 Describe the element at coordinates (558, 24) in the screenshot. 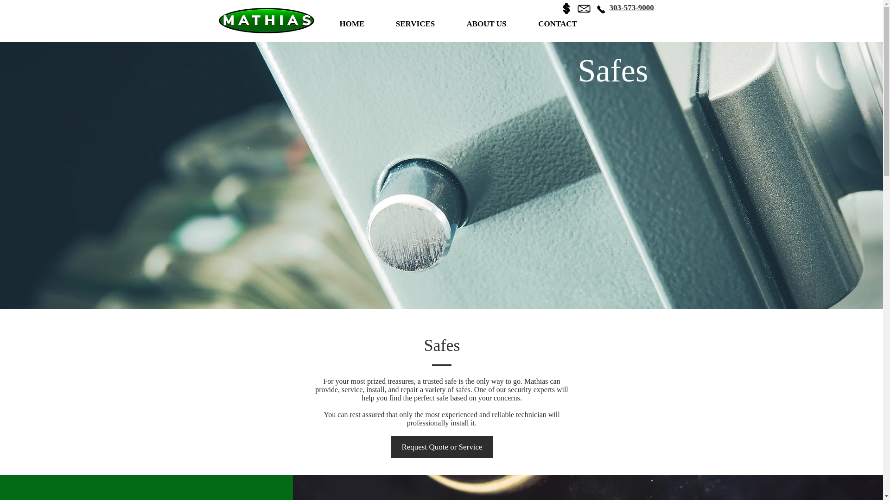

I see `CONTACT` at that location.